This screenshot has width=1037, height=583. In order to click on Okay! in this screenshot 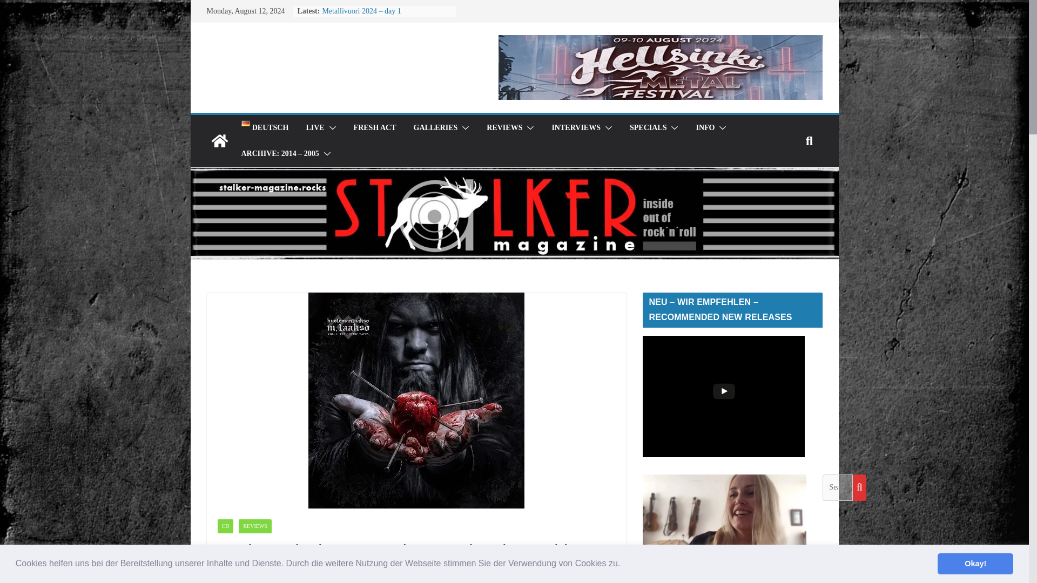, I will do `click(975, 563)`.